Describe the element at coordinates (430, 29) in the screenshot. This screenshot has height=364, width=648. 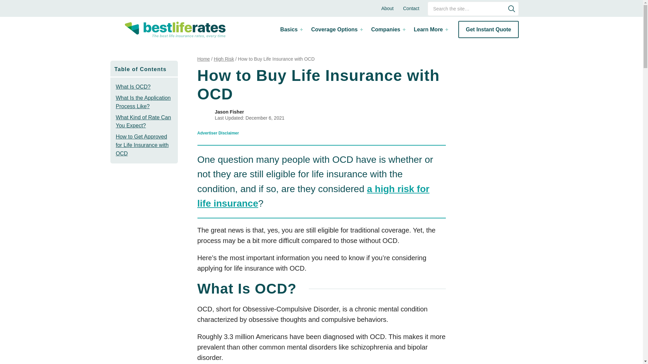
I see `Learn More` at that location.